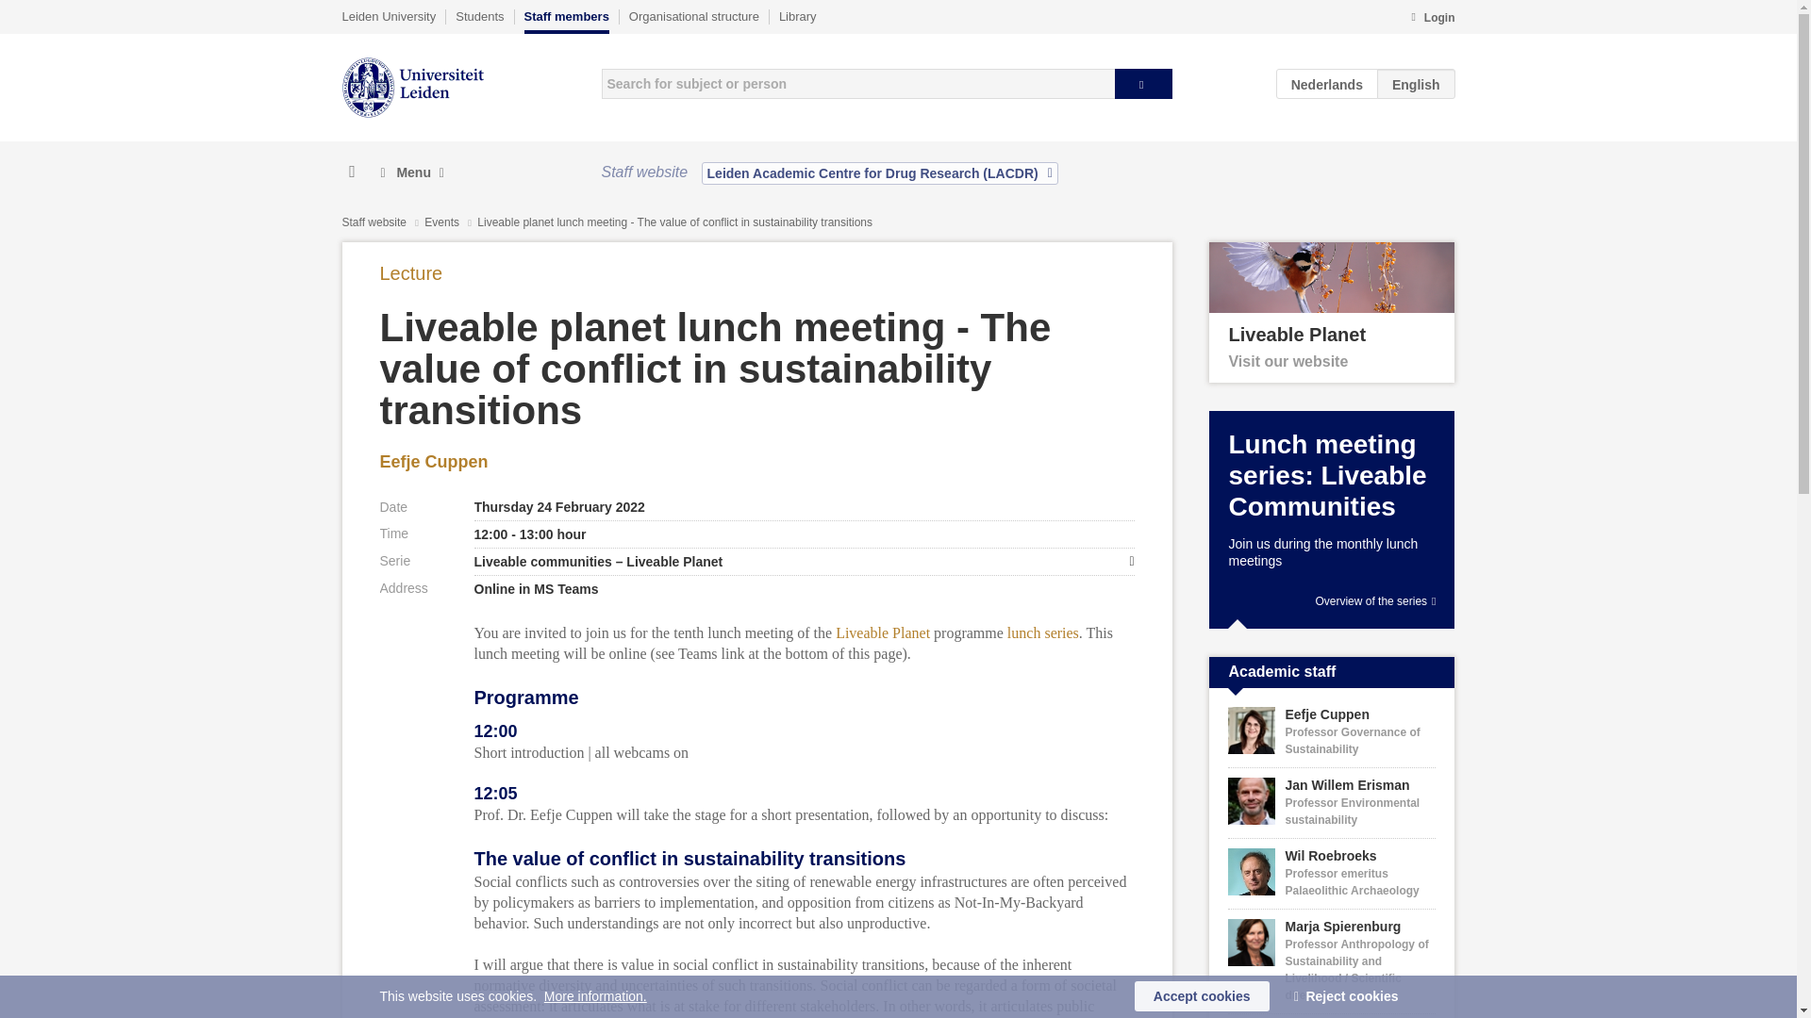 This screenshot has width=1811, height=1018. I want to click on Students, so click(479, 16).